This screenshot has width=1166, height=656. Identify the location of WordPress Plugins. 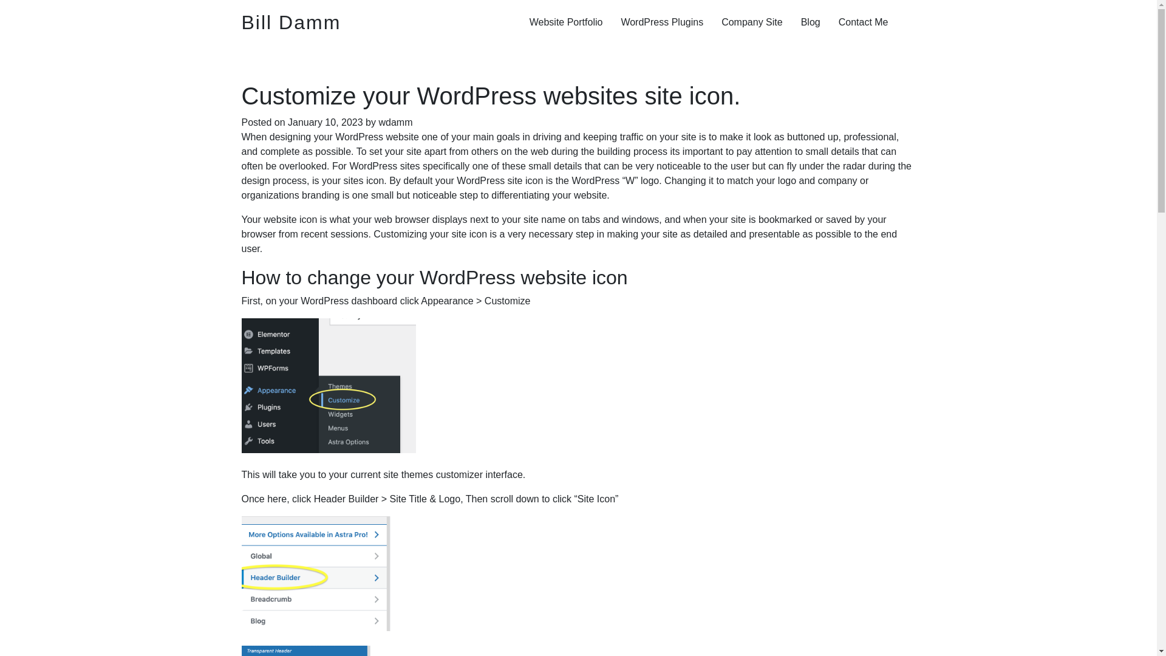
(662, 22).